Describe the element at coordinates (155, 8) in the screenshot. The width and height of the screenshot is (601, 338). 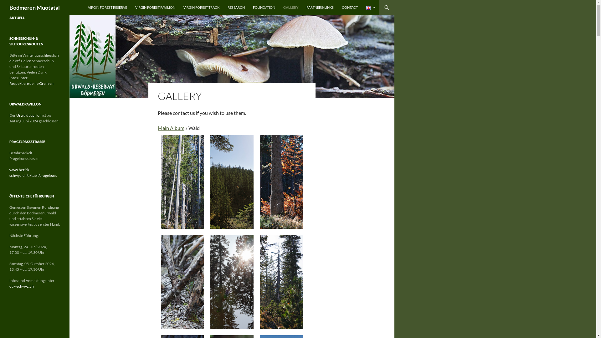
I see `VIRGIN FOREST PAVILION` at that location.